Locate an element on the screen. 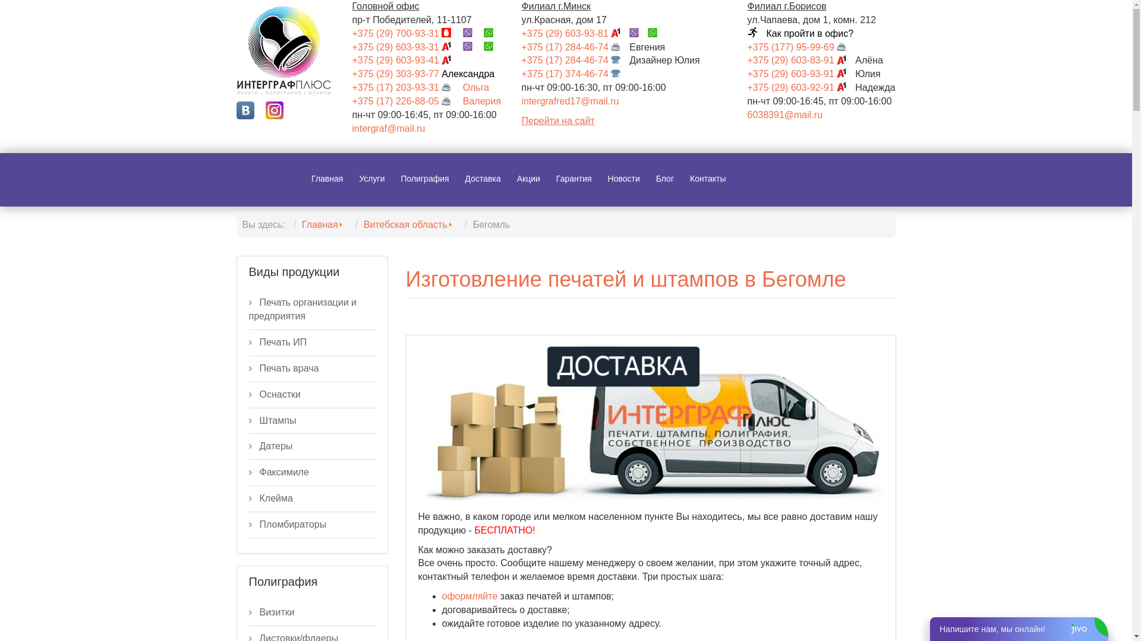  +375 (17) 284-46-74  is located at coordinates (576, 61).